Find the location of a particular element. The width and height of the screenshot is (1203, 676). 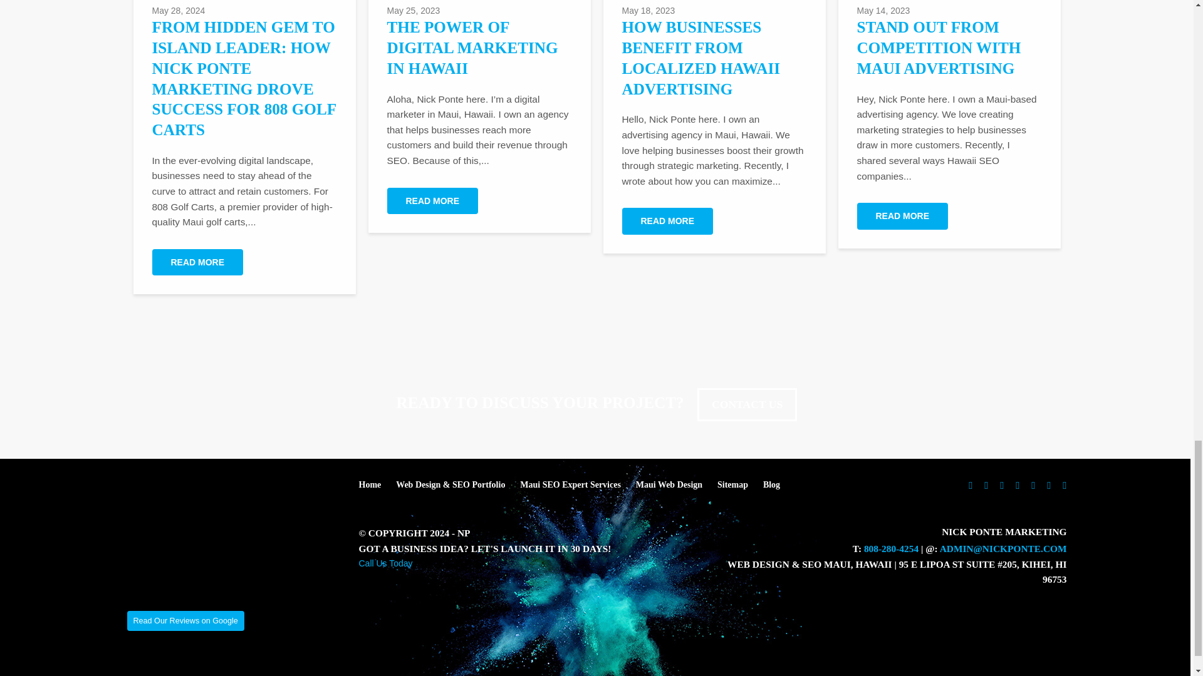

READ MORE is located at coordinates (902, 216).